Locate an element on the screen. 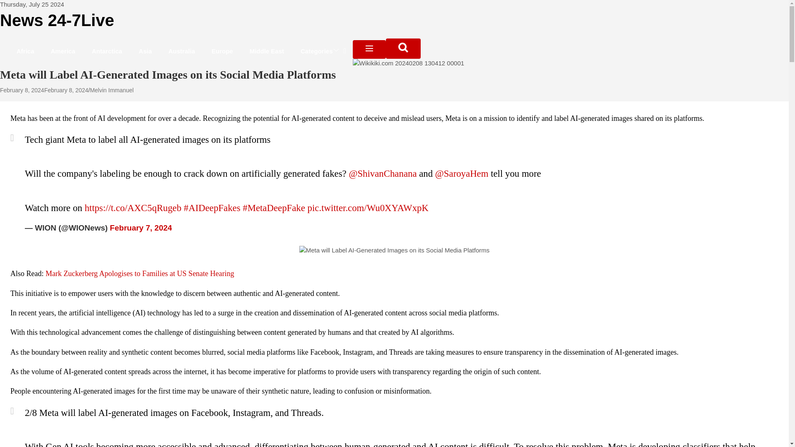 The width and height of the screenshot is (795, 447). Categories is located at coordinates (323, 51).